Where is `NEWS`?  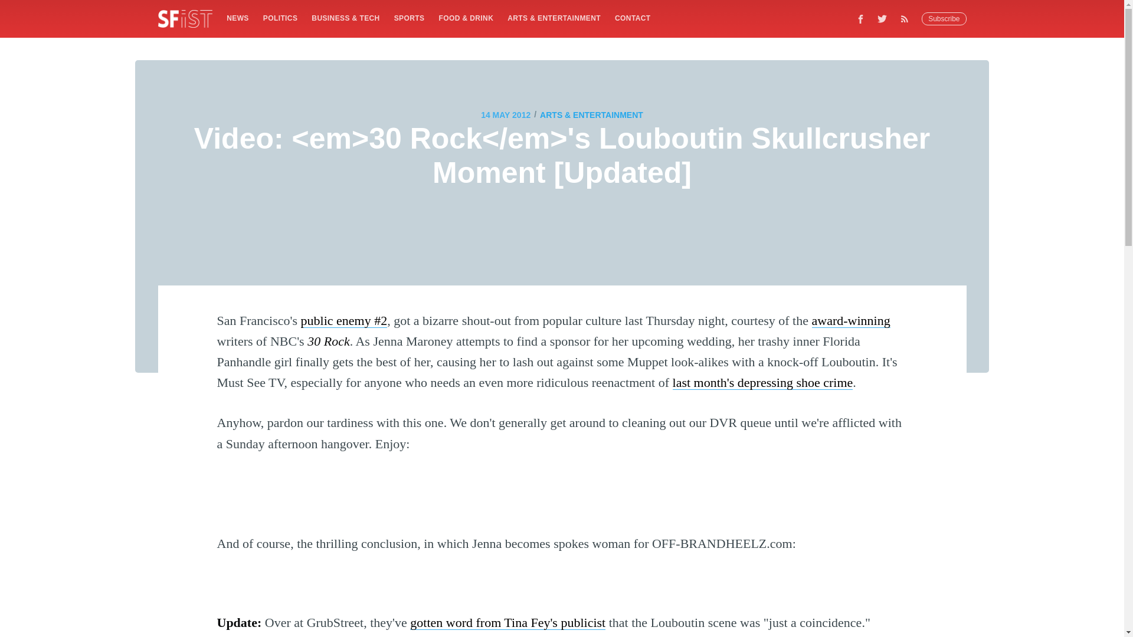
NEWS is located at coordinates (237, 18).